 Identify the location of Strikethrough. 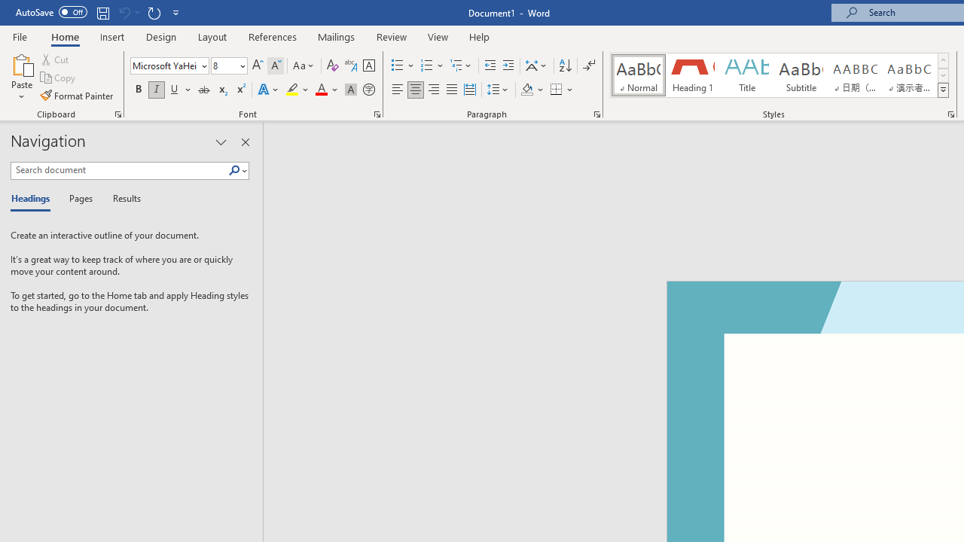
(203, 90).